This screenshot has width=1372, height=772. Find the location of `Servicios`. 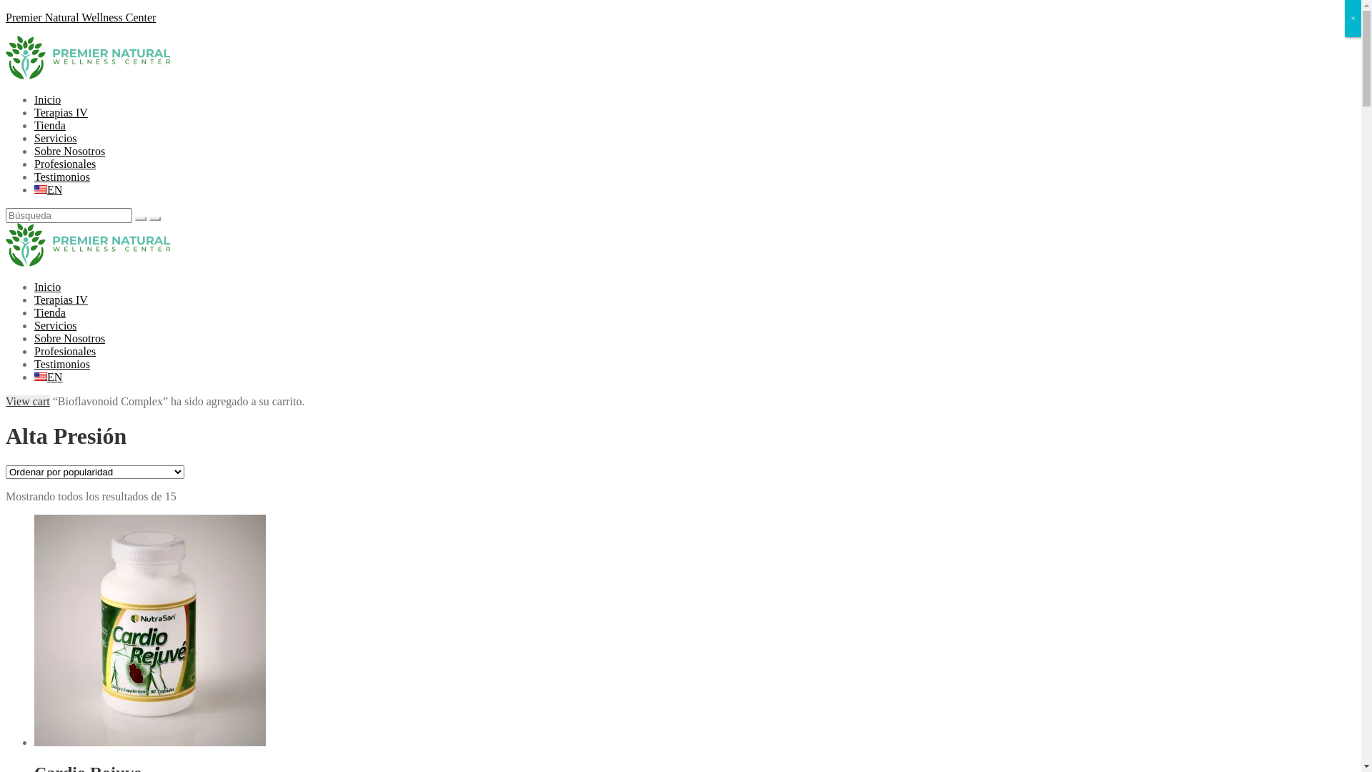

Servicios is located at coordinates (56, 139).